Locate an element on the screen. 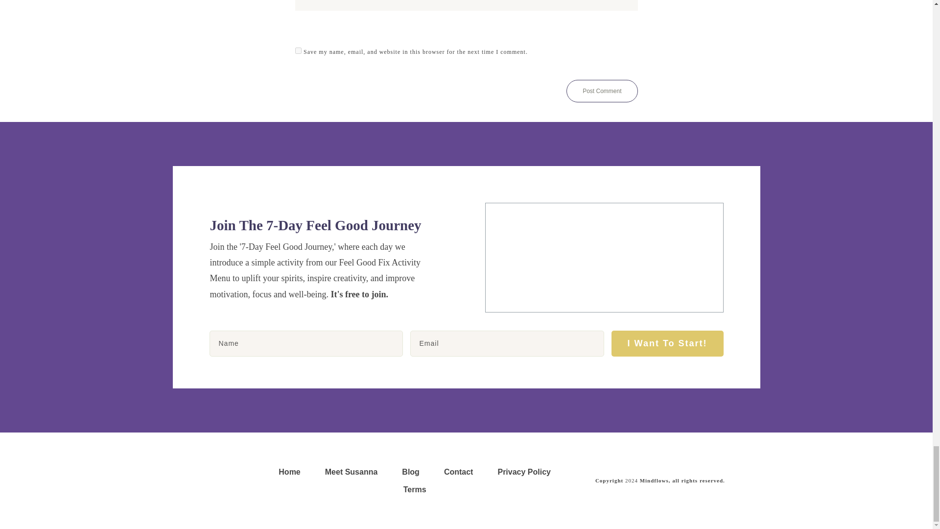 The width and height of the screenshot is (940, 529). Privacy Policy is located at coordinates (524, 472).